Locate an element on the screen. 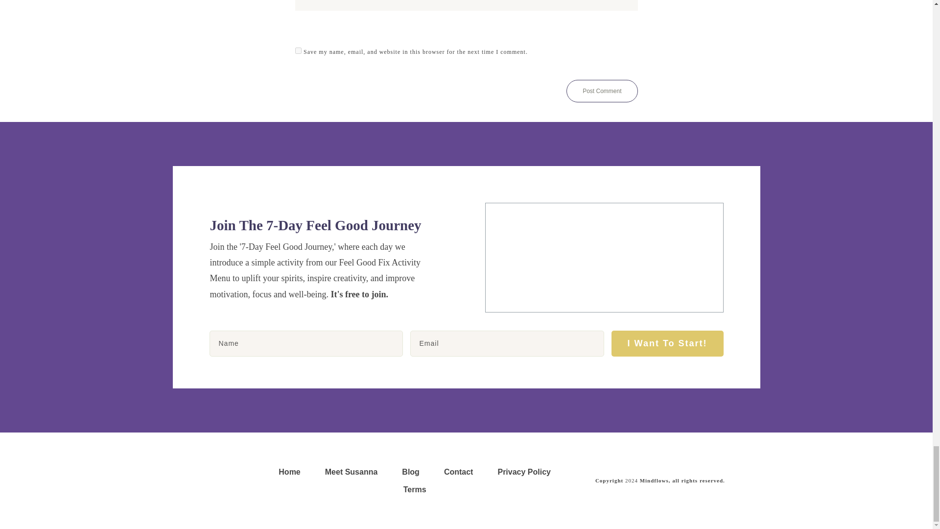 The width and height of the screenshot is (940, 529). Privacy Policy is located at coordinates (524, 472).